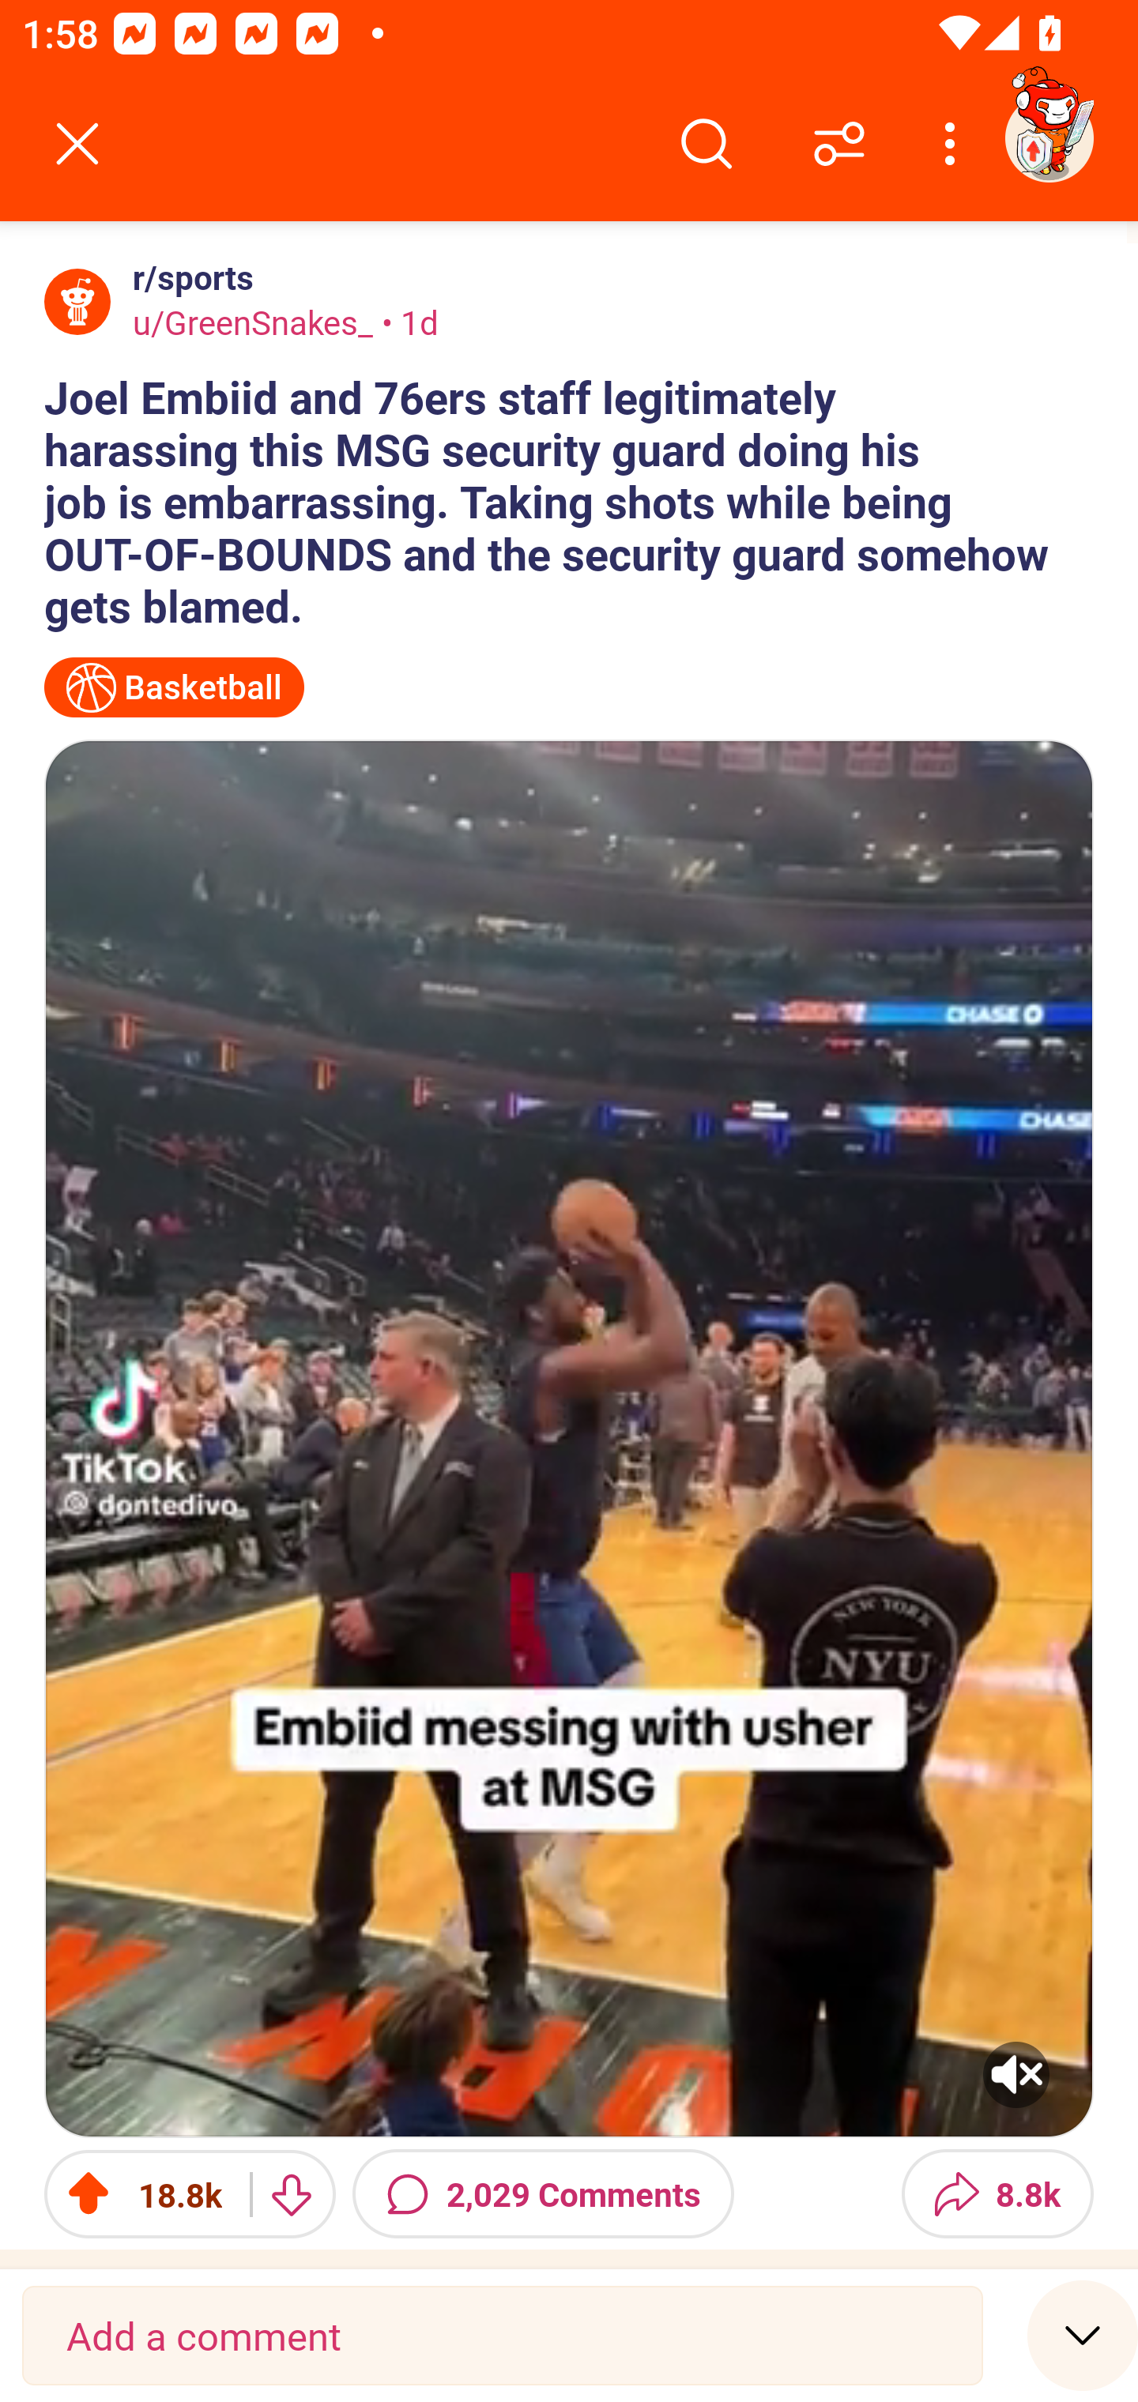 Image resolution: width=1138 pixels, height=2402 pixels. I want to click on Back, so click(77, 144).